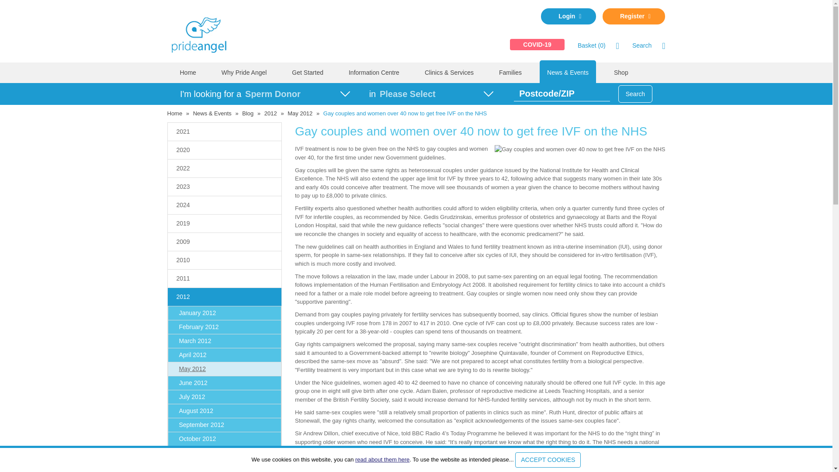  Describe the element at coordinates (642, 45) in the screenshot. I see `Search` at that location.